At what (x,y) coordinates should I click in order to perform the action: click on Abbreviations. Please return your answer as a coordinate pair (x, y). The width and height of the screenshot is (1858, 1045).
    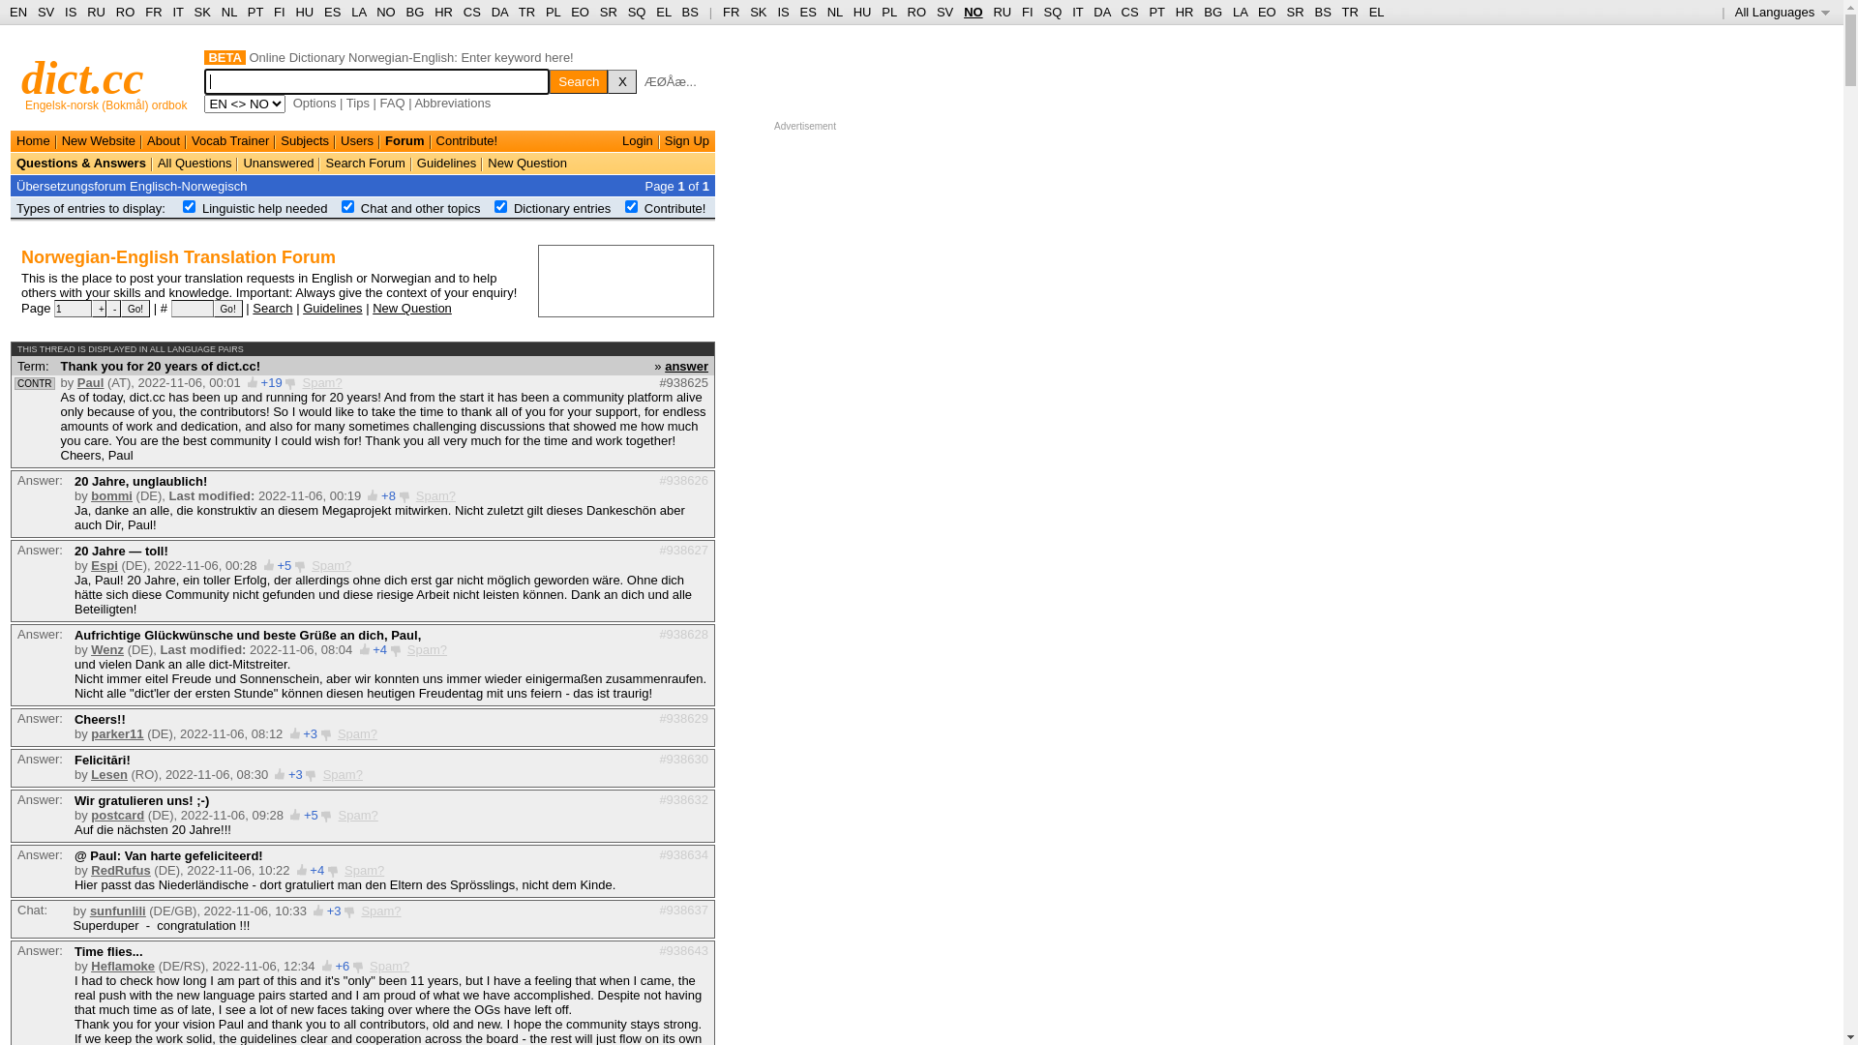
    Looking at the image, I should click on (452, 103).